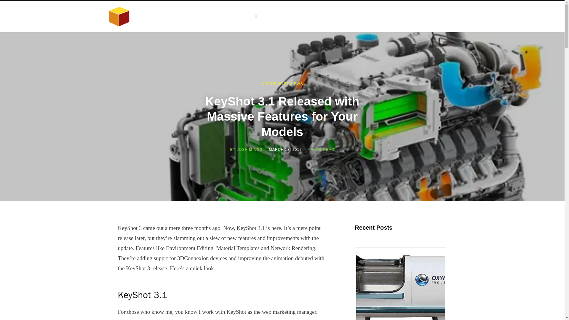  I want to click on KeyShot 3.1 is here, so click(259, 228).